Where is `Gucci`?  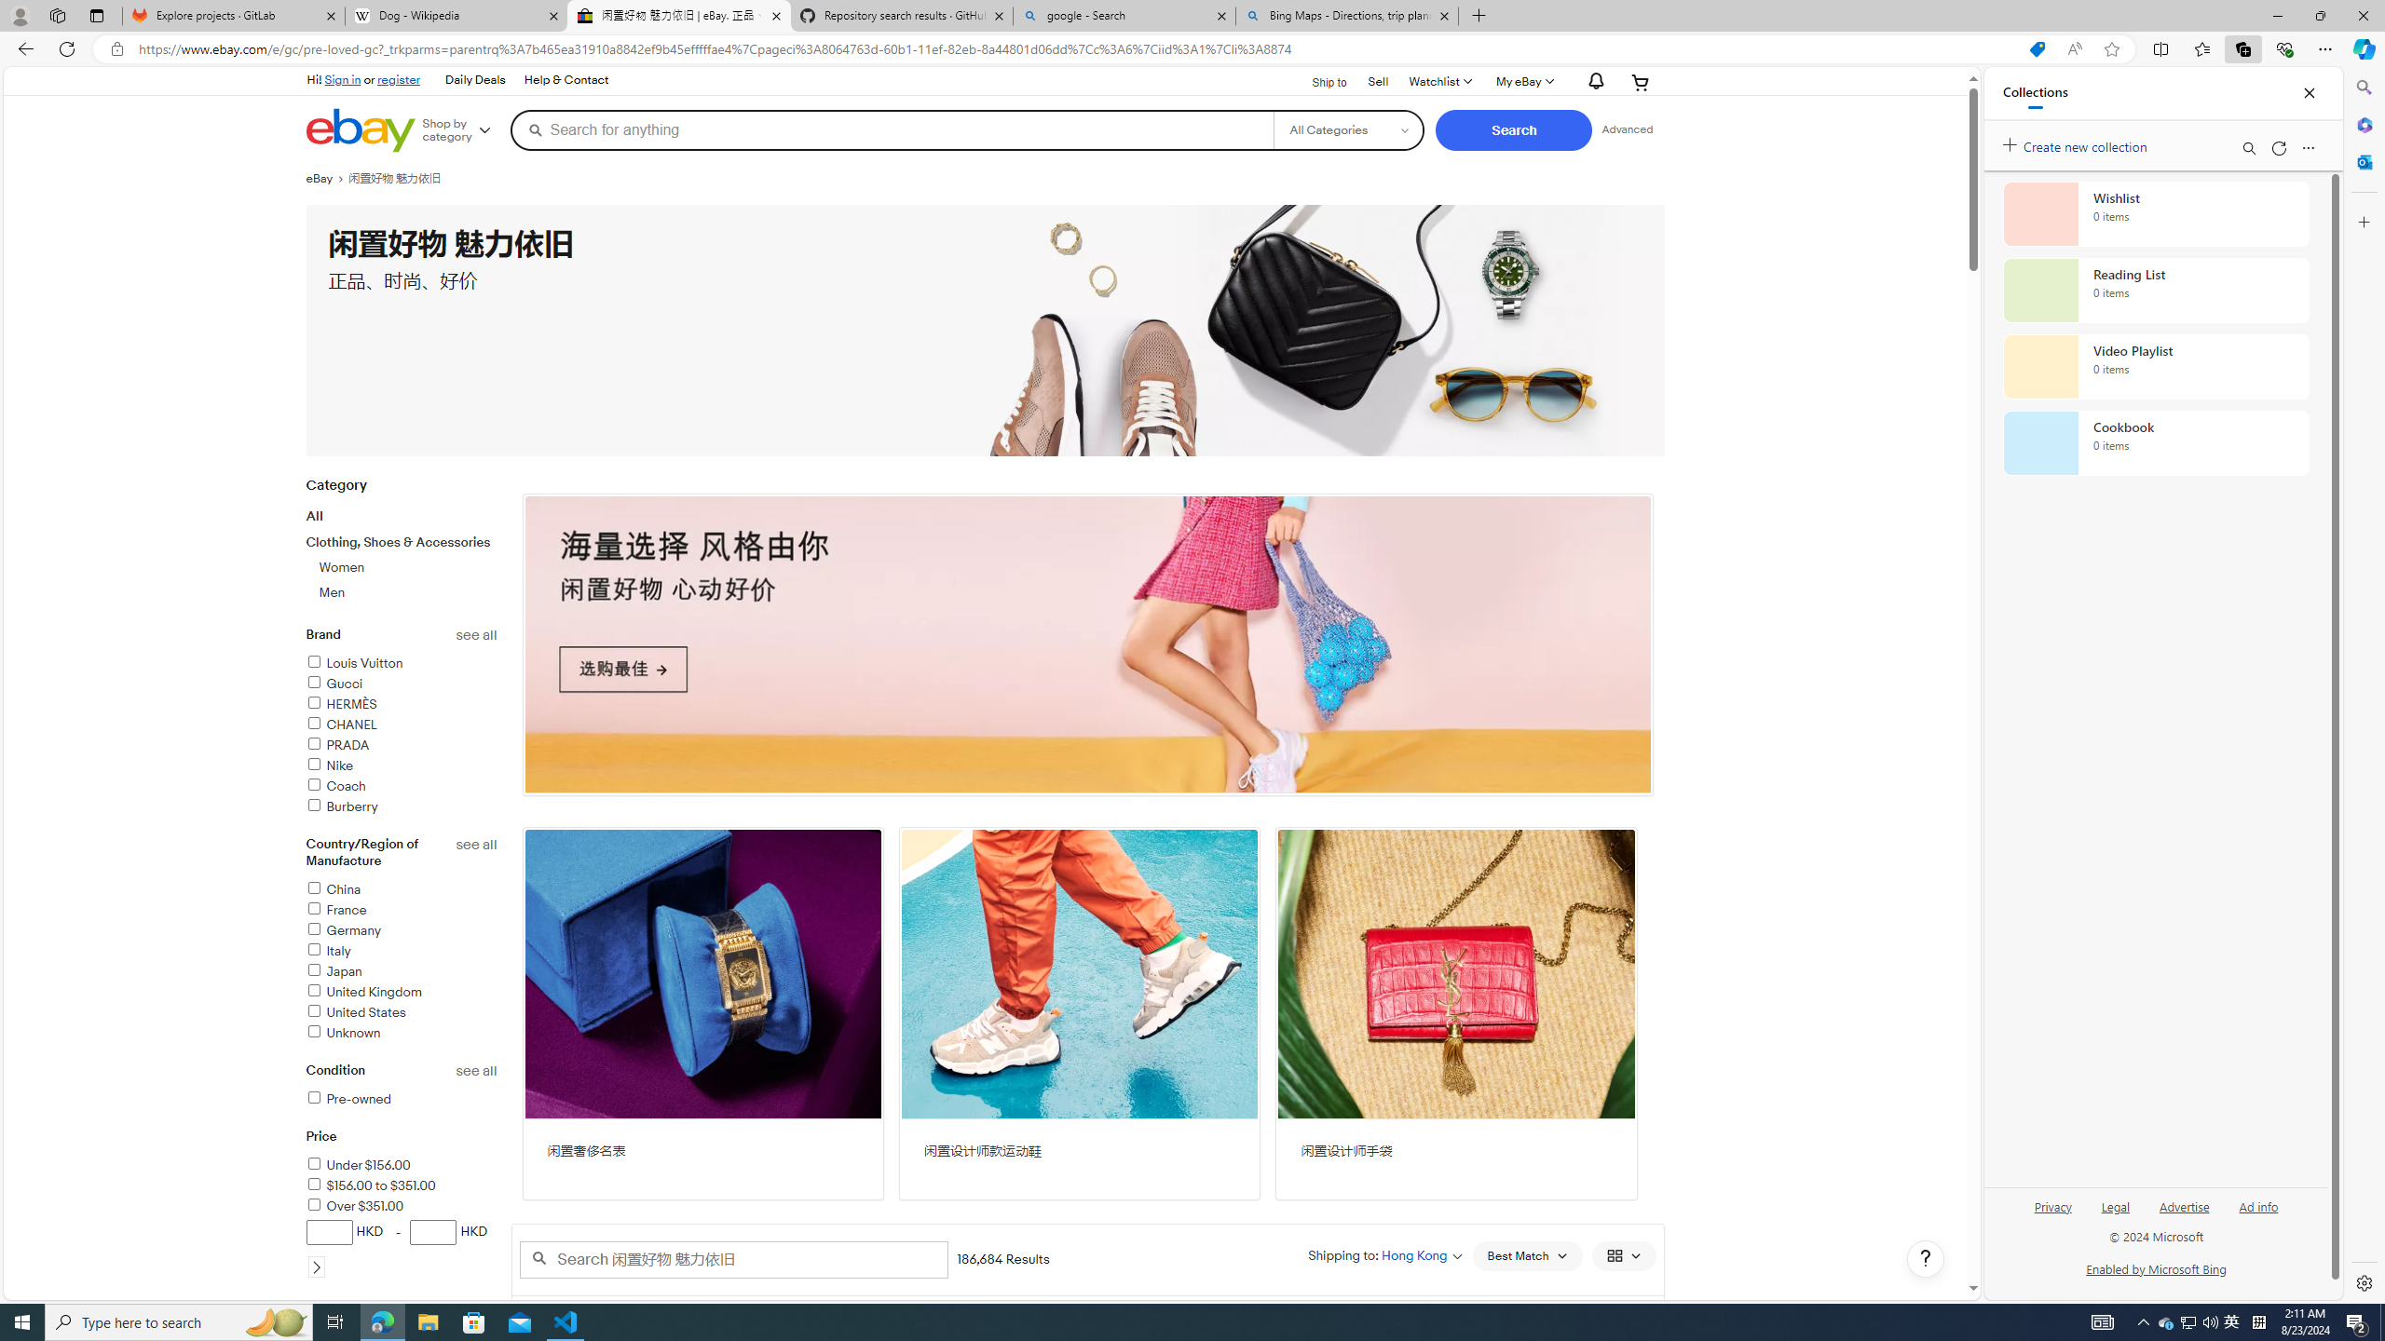
Gucci is located at coordinates (334, 684).